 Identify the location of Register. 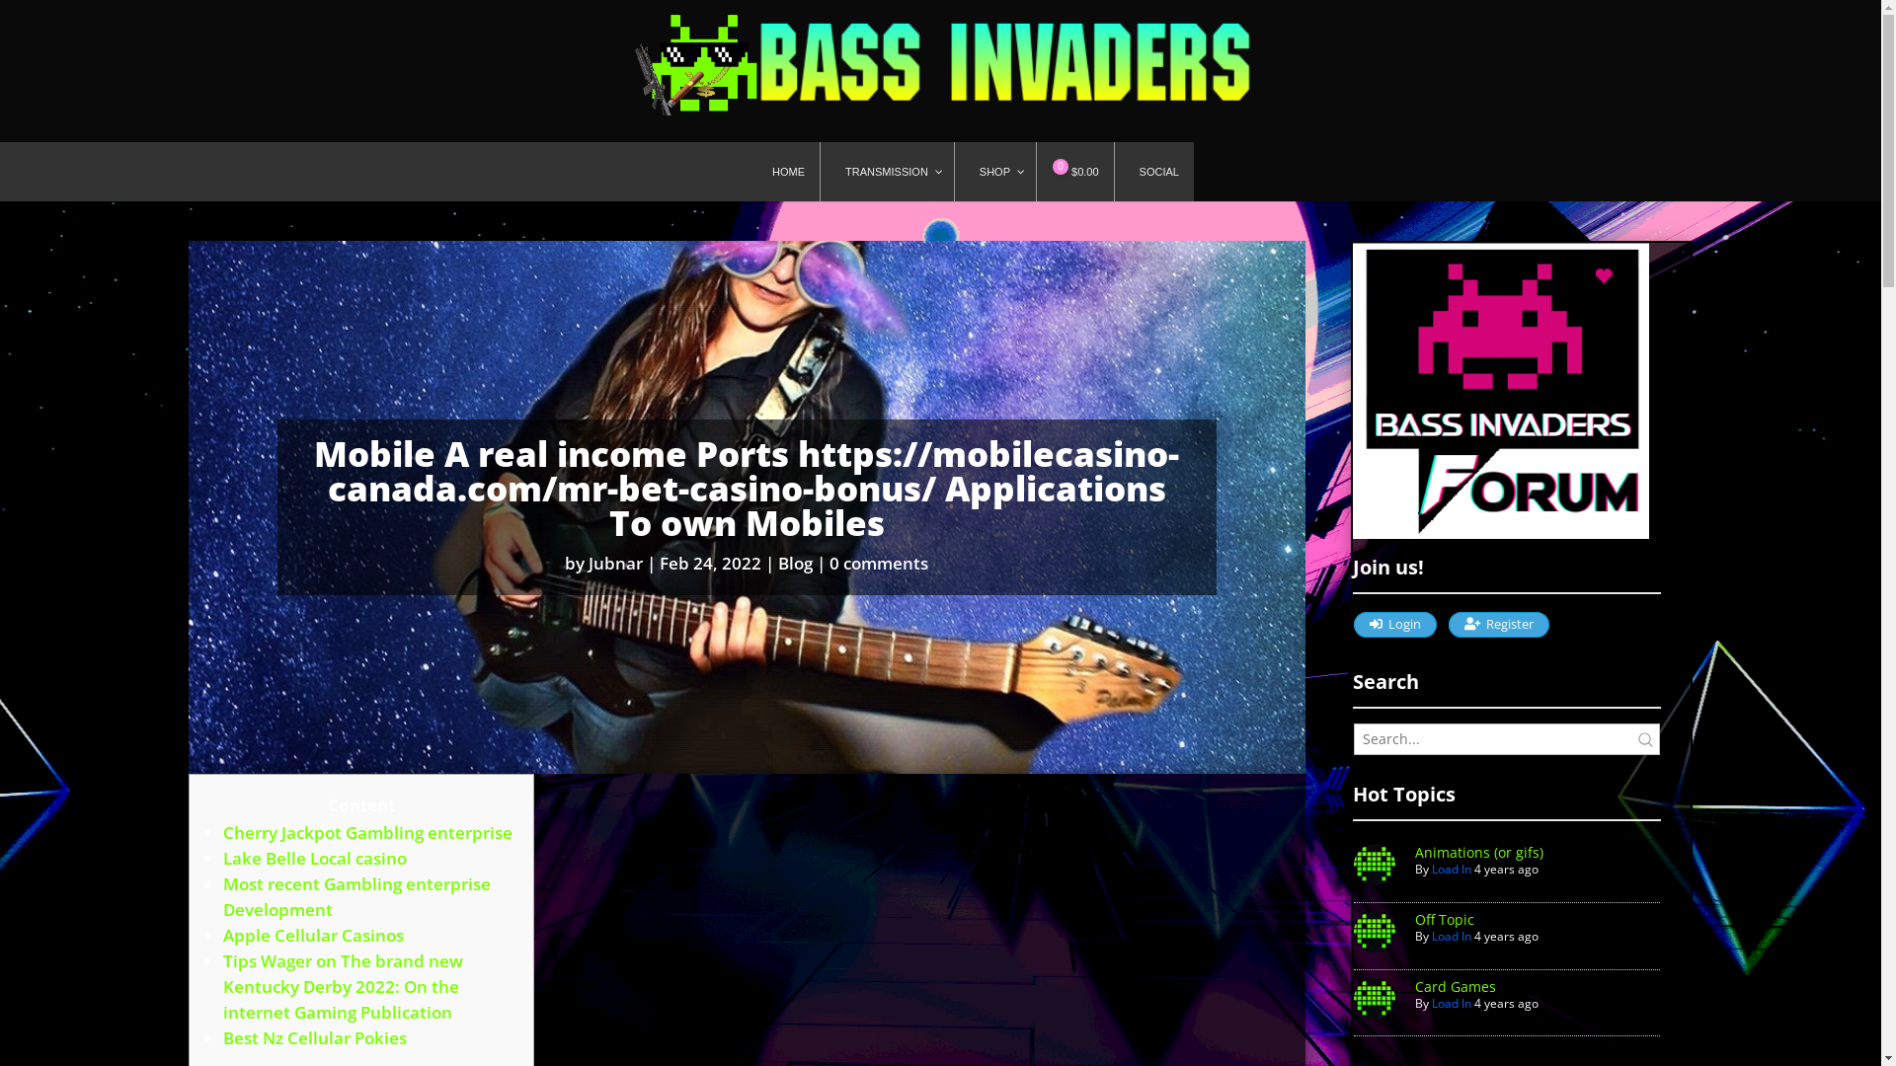
(1499, 625).